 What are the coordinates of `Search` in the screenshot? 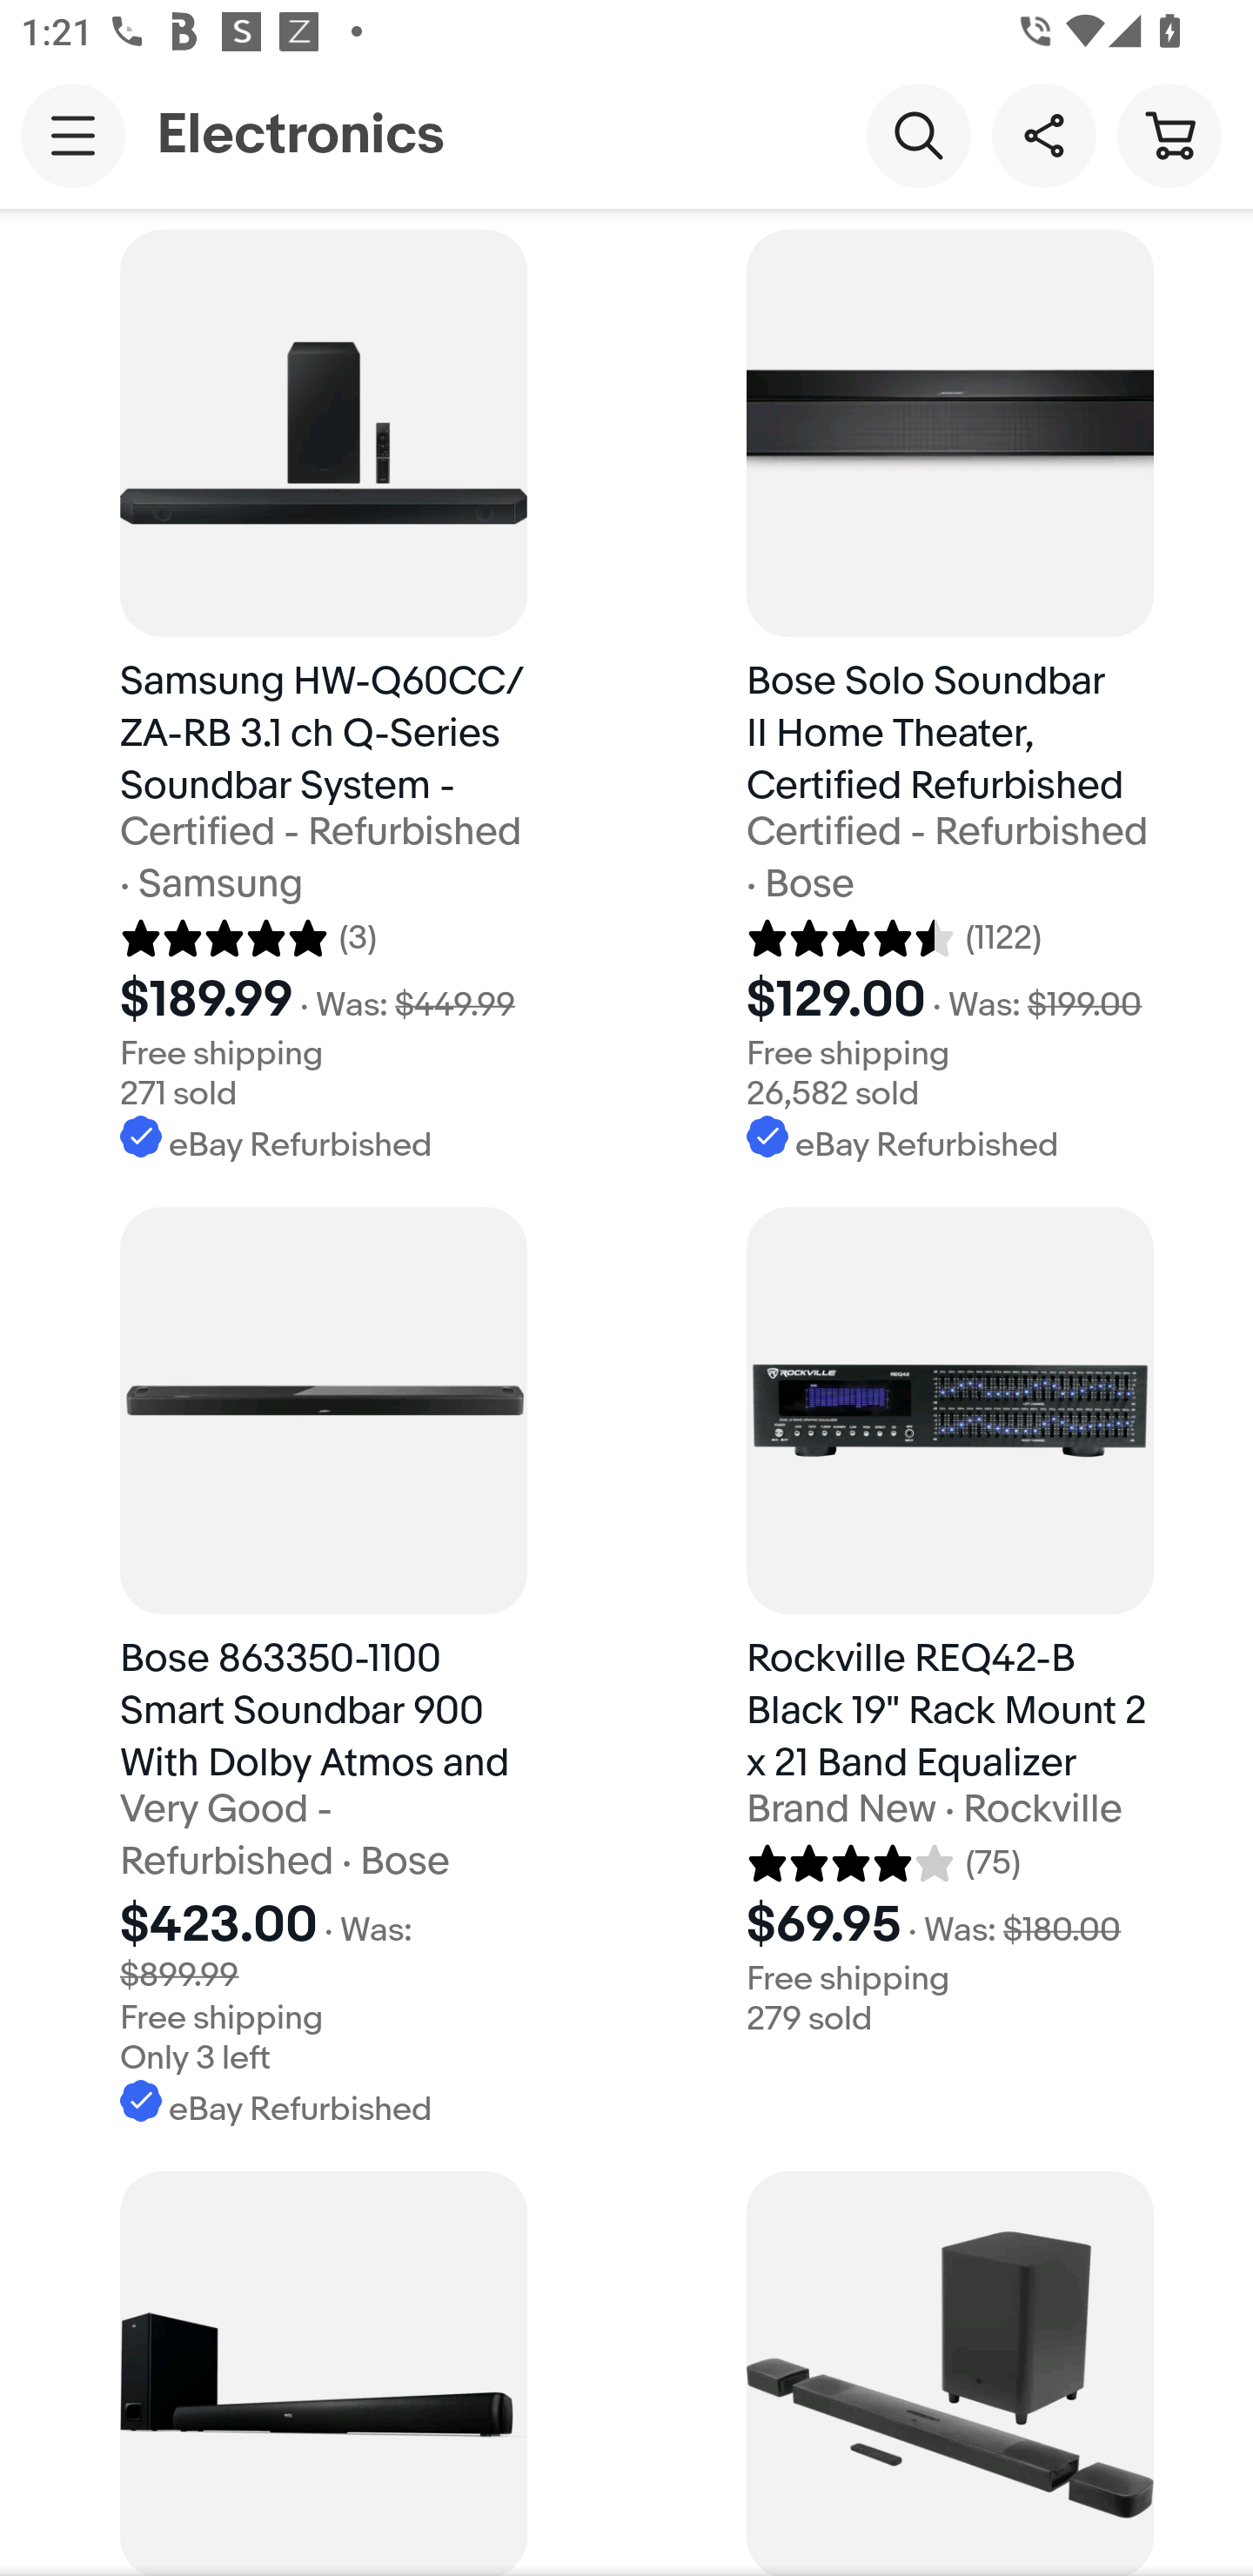 It's located at (918, 134).